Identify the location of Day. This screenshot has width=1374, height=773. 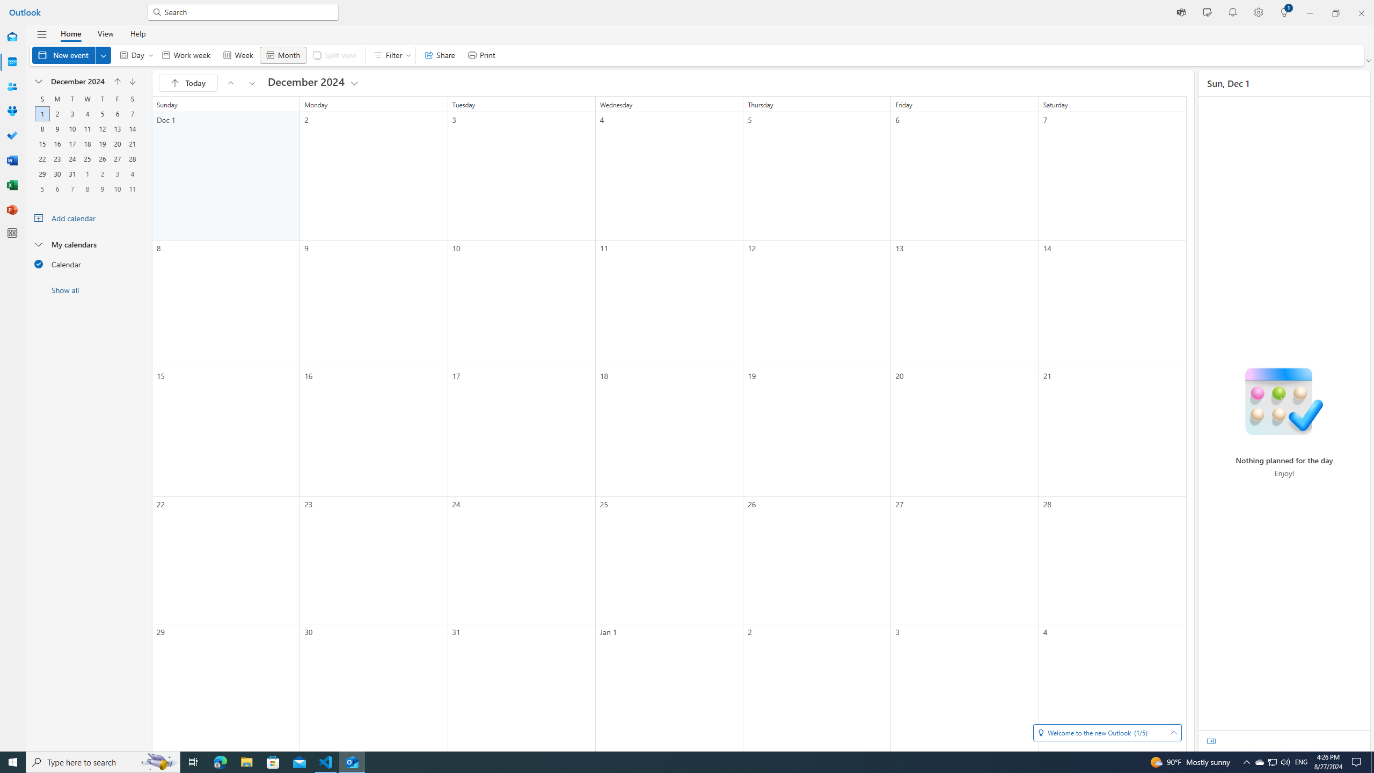
(134, 55).